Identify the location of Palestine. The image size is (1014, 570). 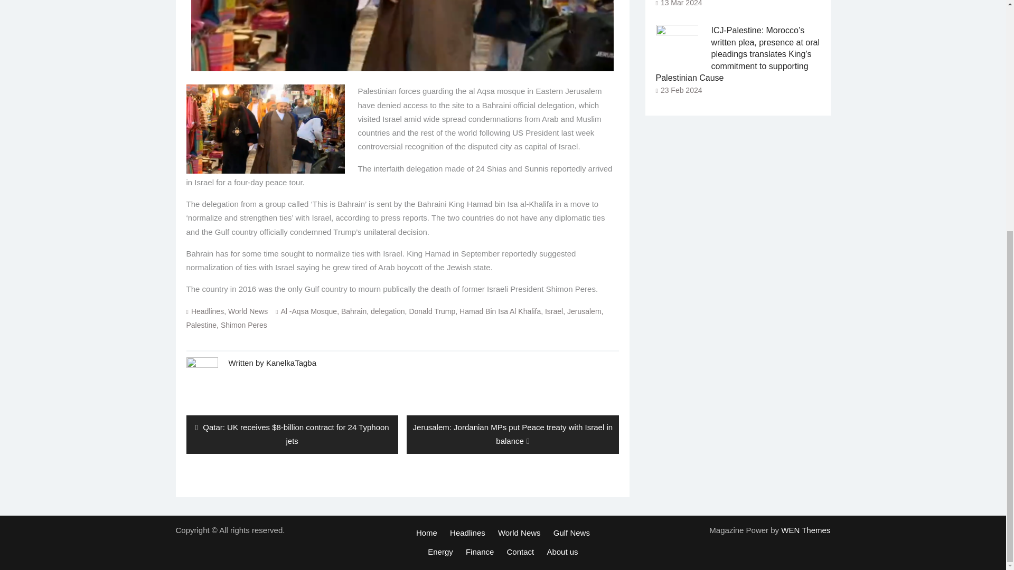
(201, 325).